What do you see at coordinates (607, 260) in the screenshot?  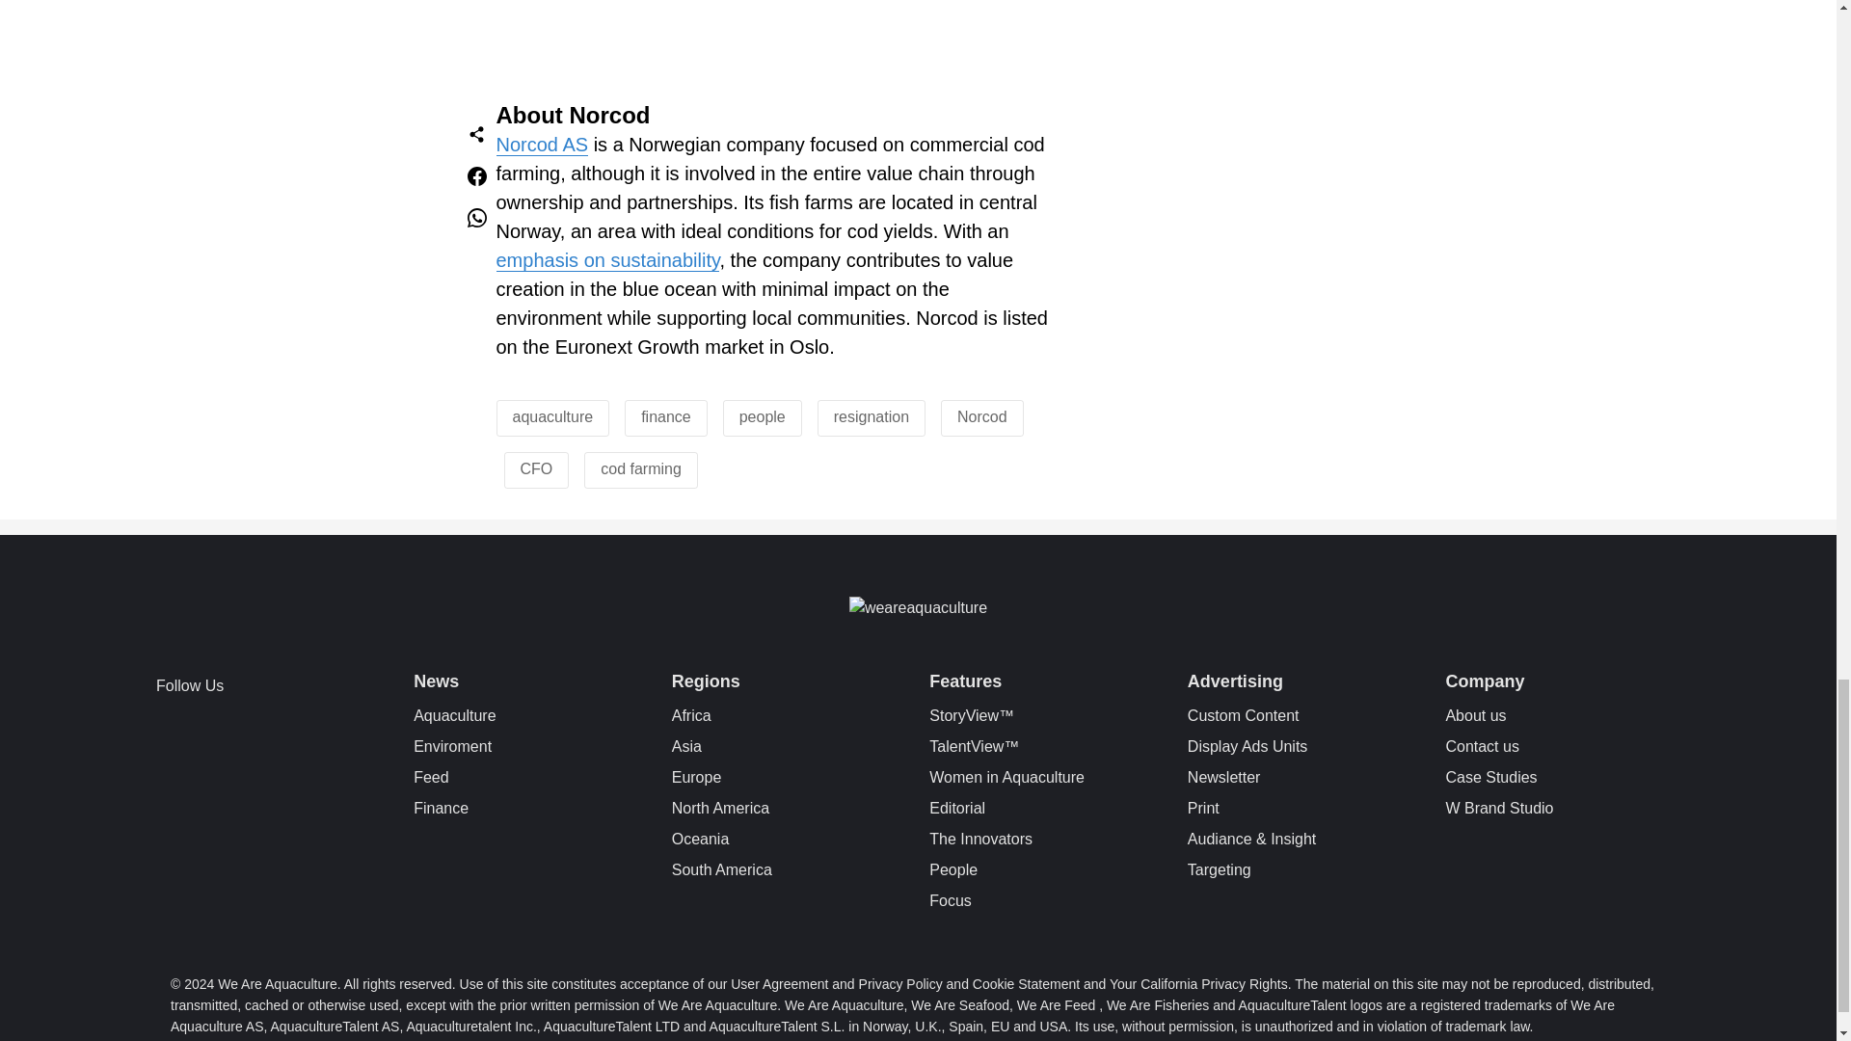 I see `emphasis on sustainability` at bounding box center [607, 260].